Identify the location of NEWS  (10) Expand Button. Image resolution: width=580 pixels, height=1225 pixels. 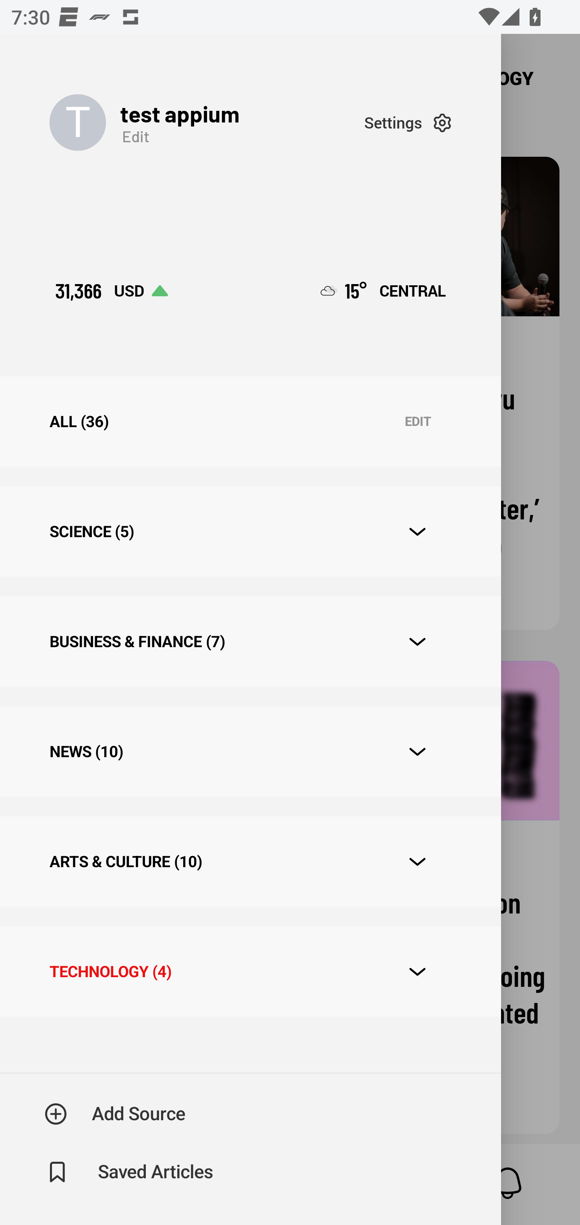
(250, 752).